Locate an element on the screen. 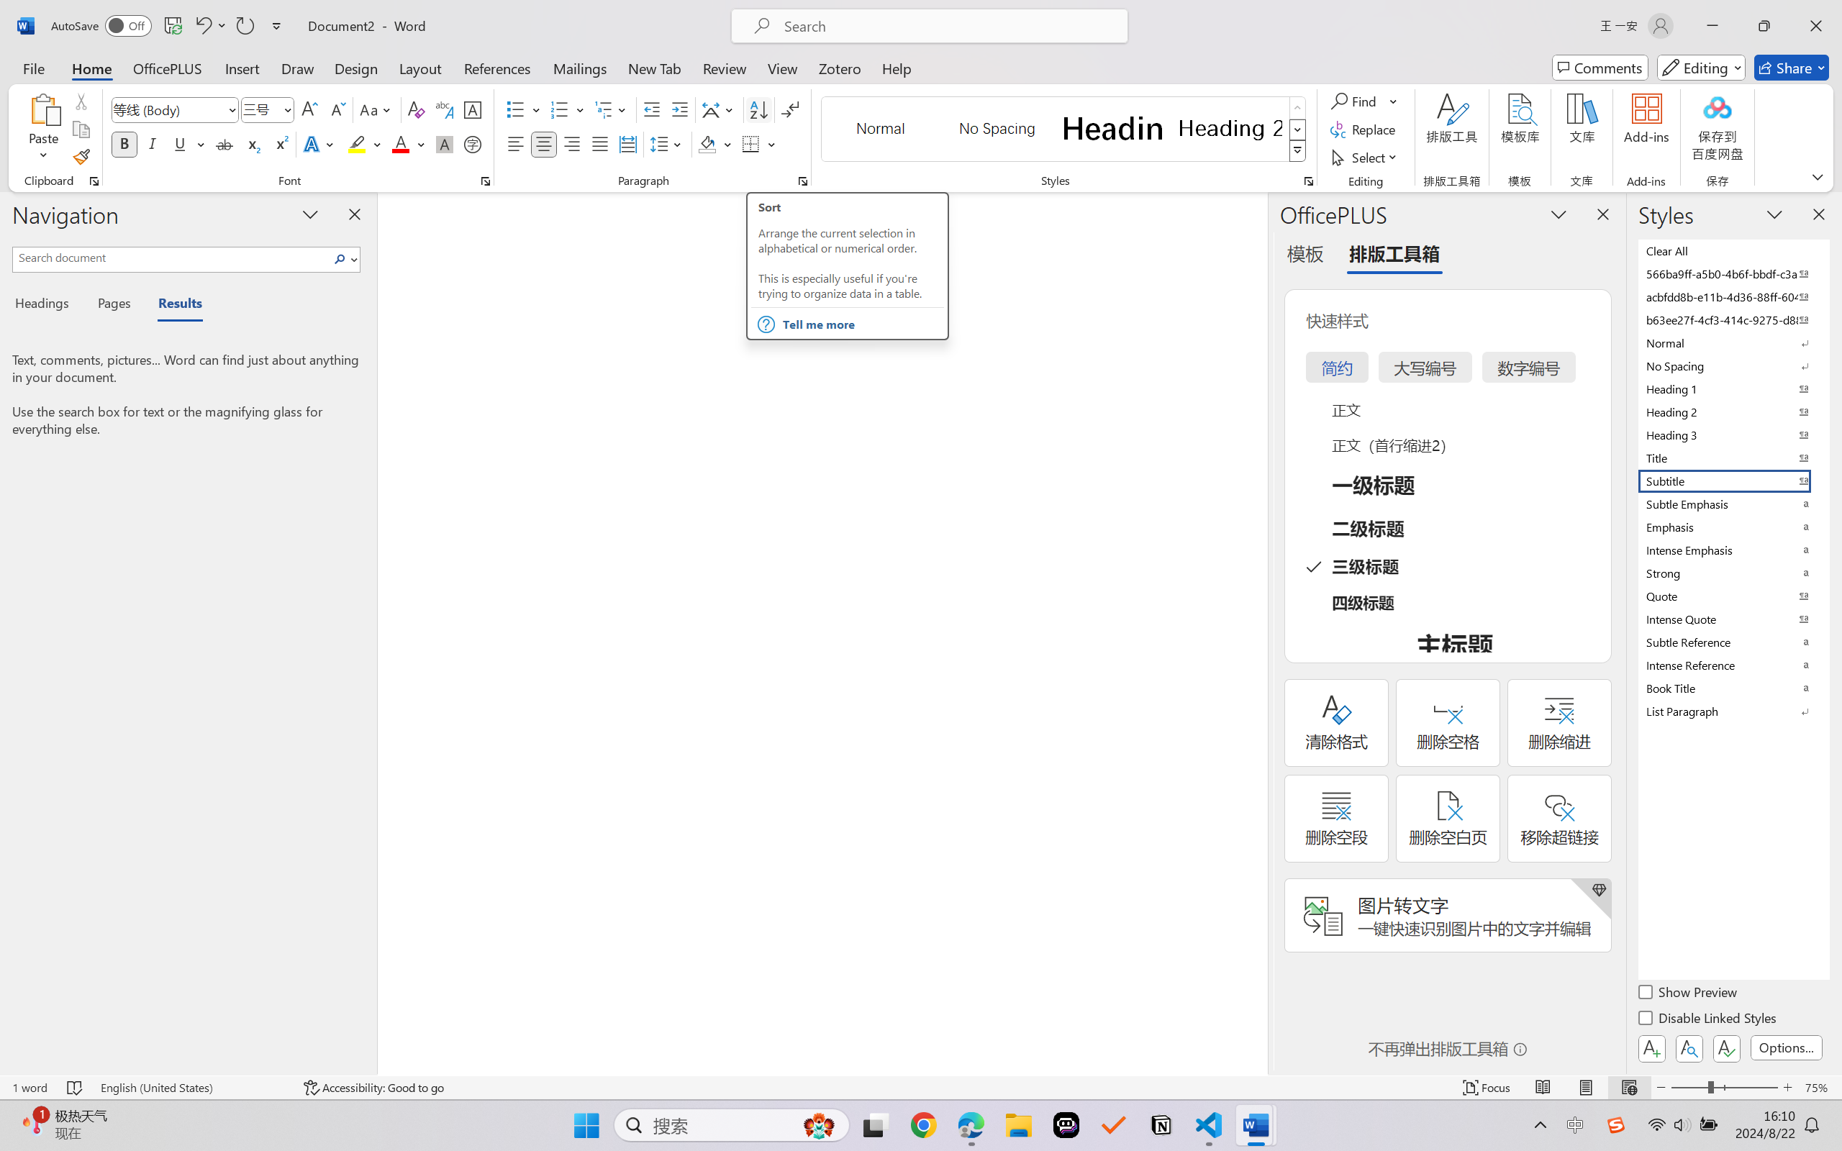 Image resolution: width=1842 pixels, height=1151 pixels. Sort... is located at coordinates (758, 109).